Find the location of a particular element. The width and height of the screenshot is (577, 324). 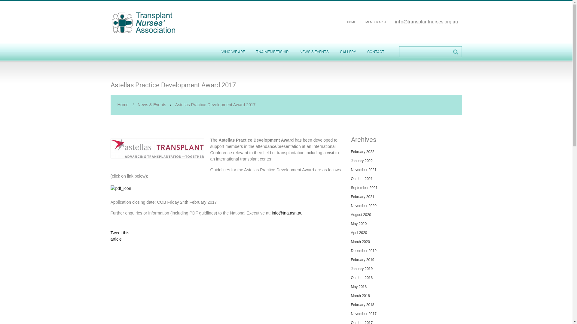

February 2018 is located at coordinates (363, 305).